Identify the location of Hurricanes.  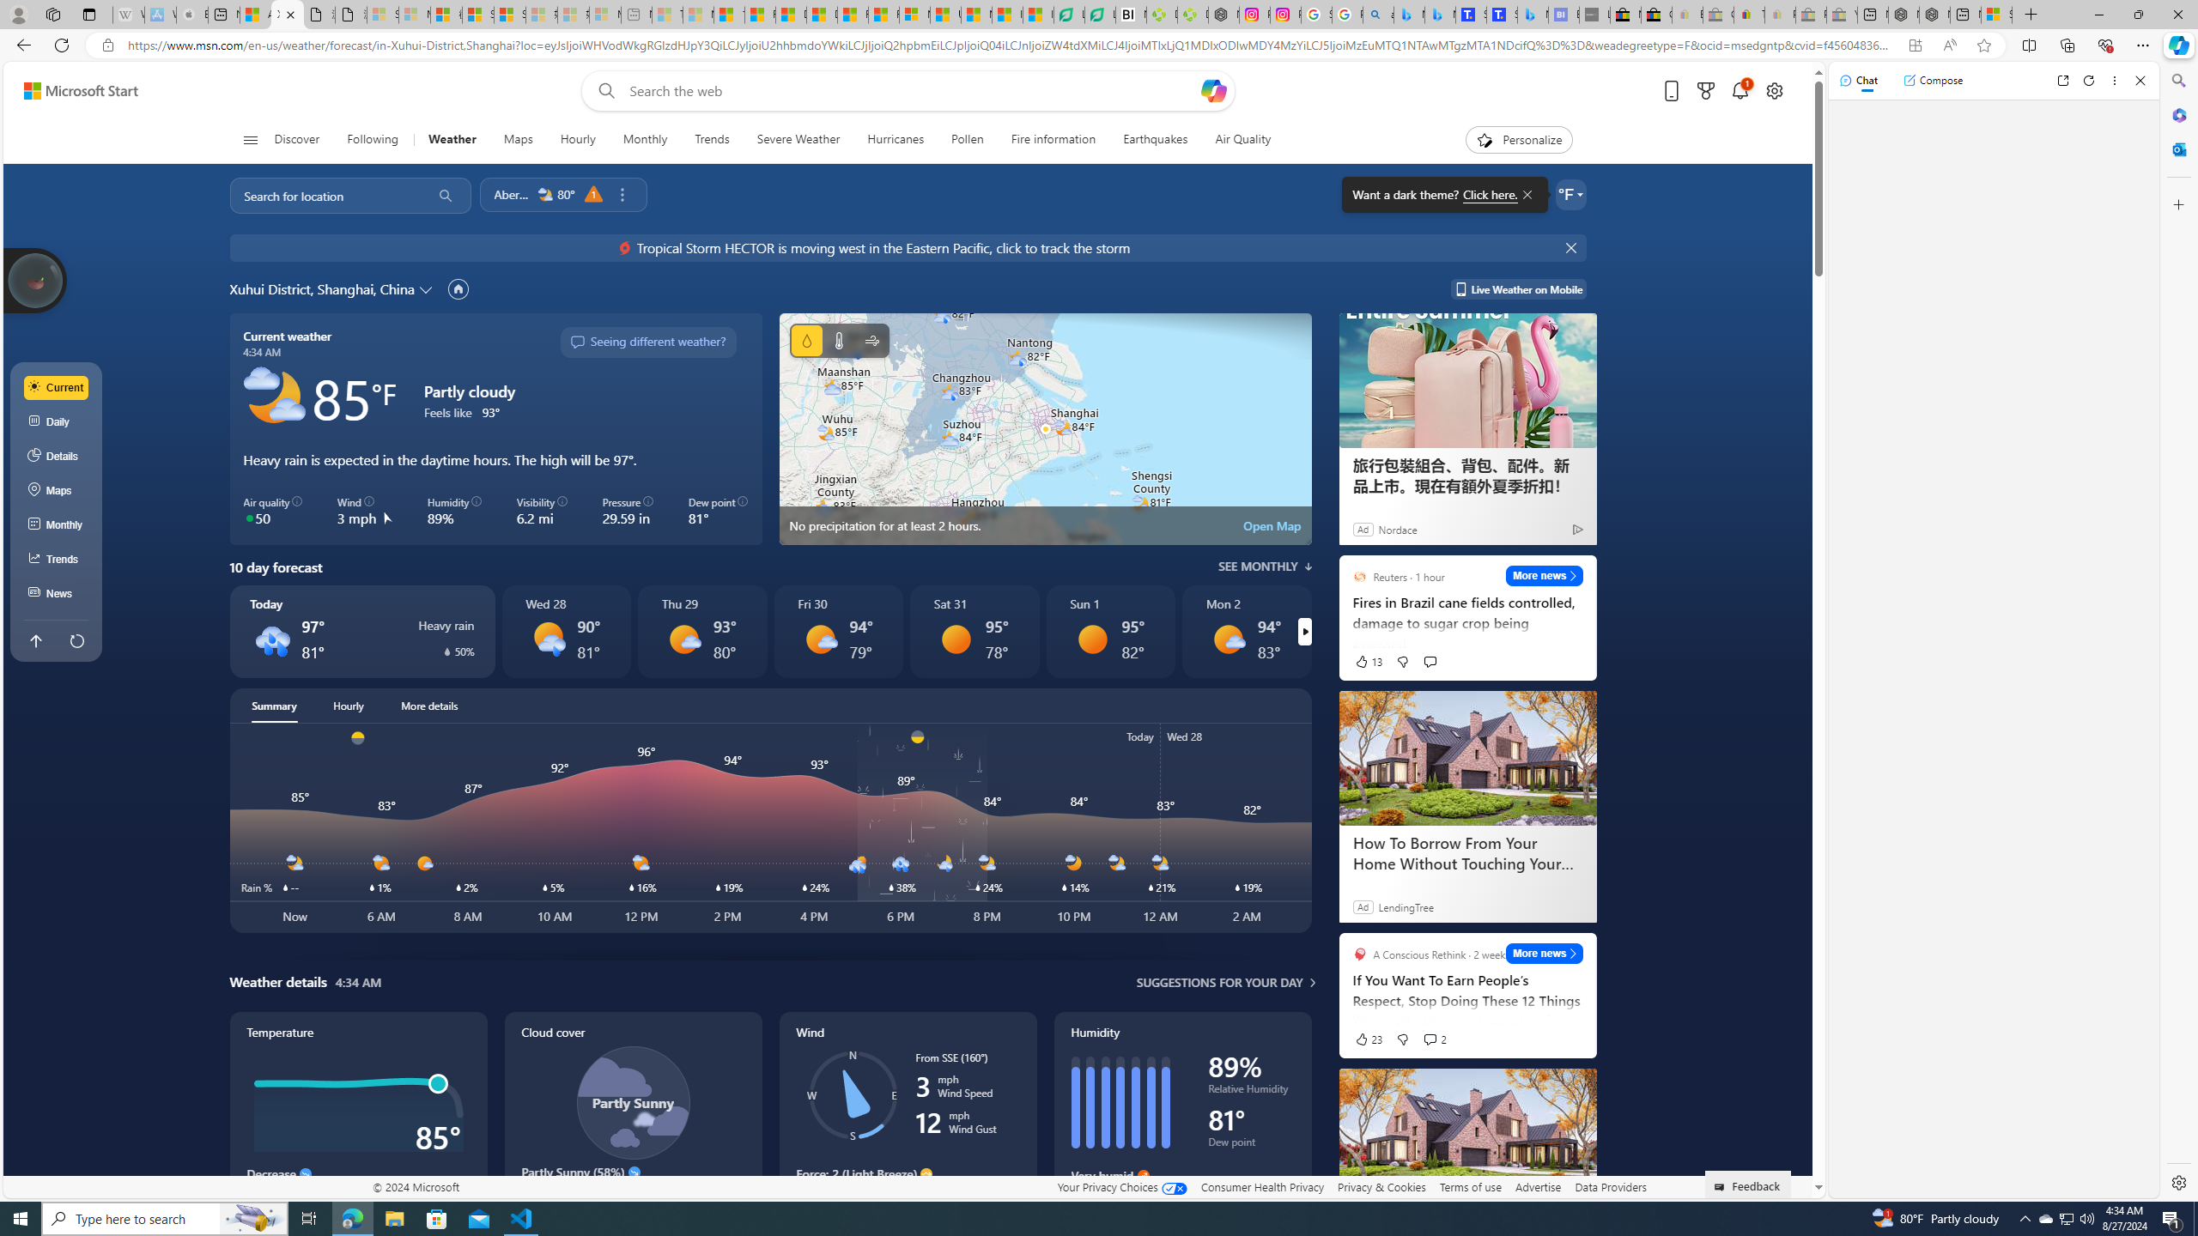
(896, 140).